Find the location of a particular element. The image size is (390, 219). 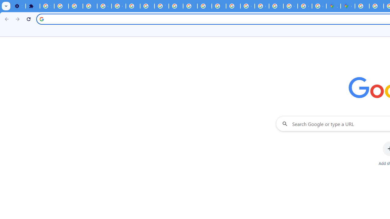

Google Account Help is located at coordinates (119, 6).